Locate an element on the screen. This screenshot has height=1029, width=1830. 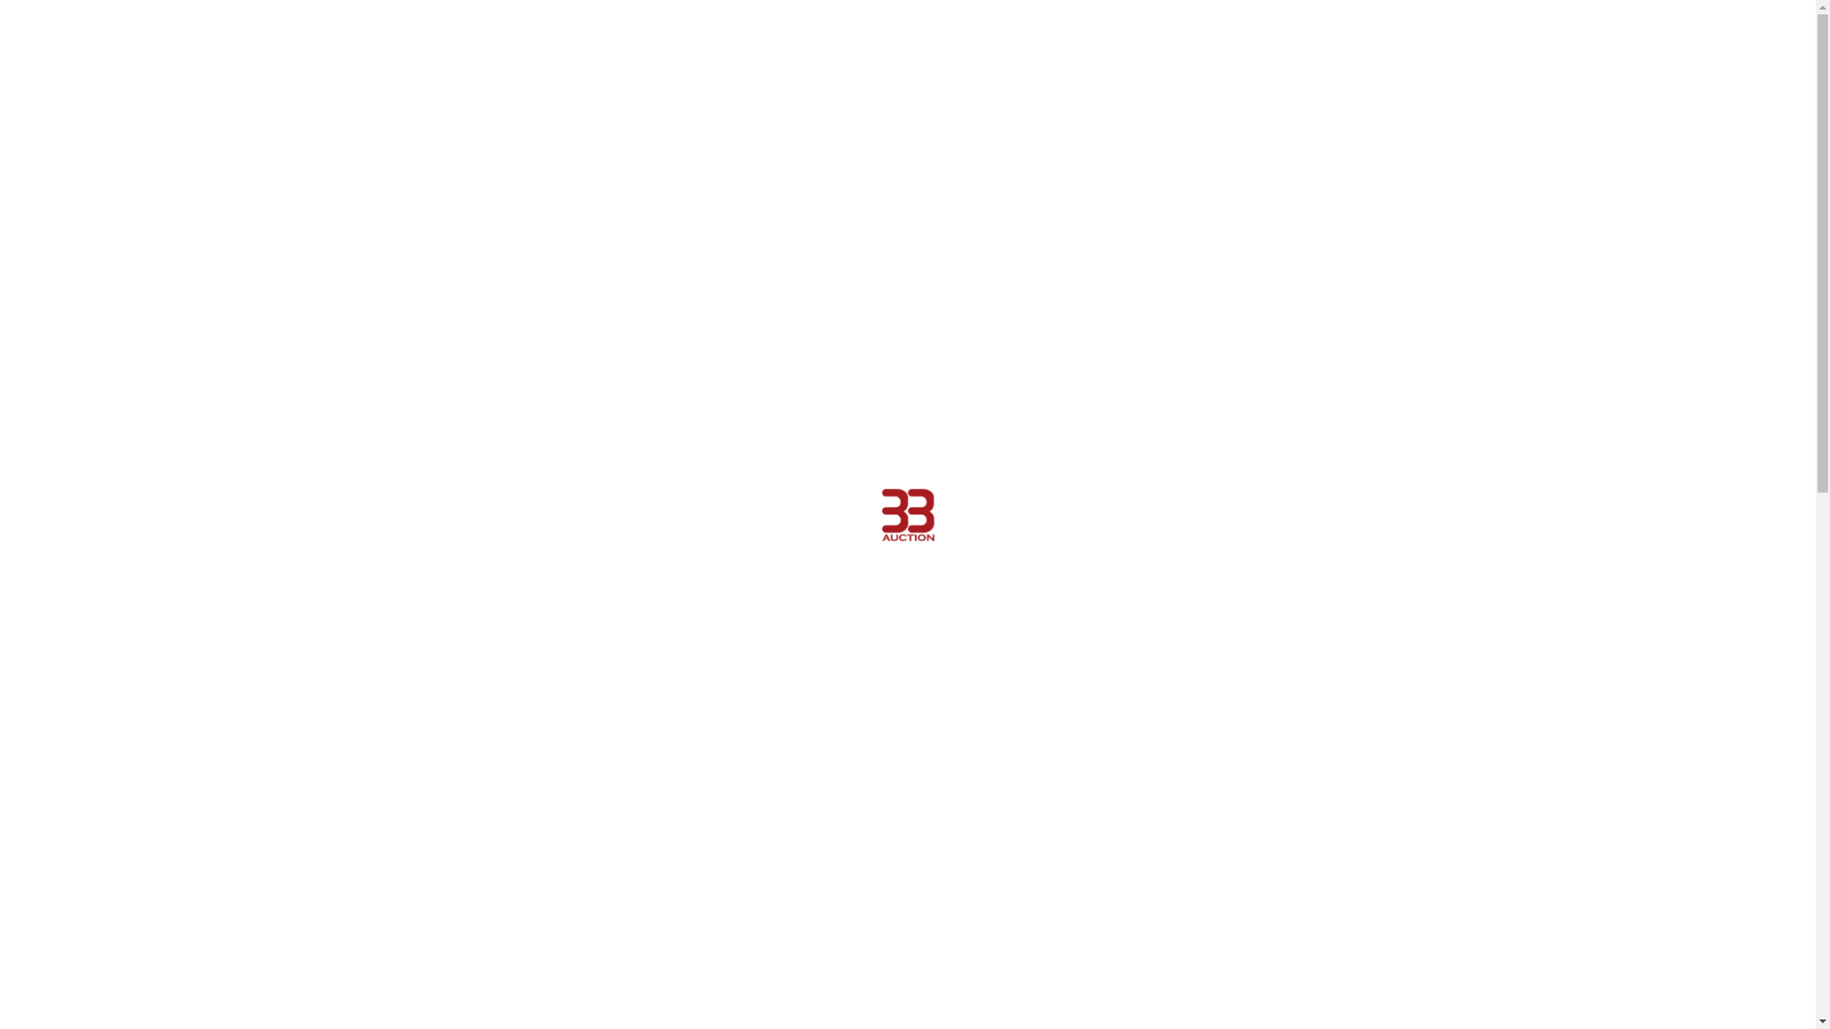
How To Buy is located at coordinates (105, 246).